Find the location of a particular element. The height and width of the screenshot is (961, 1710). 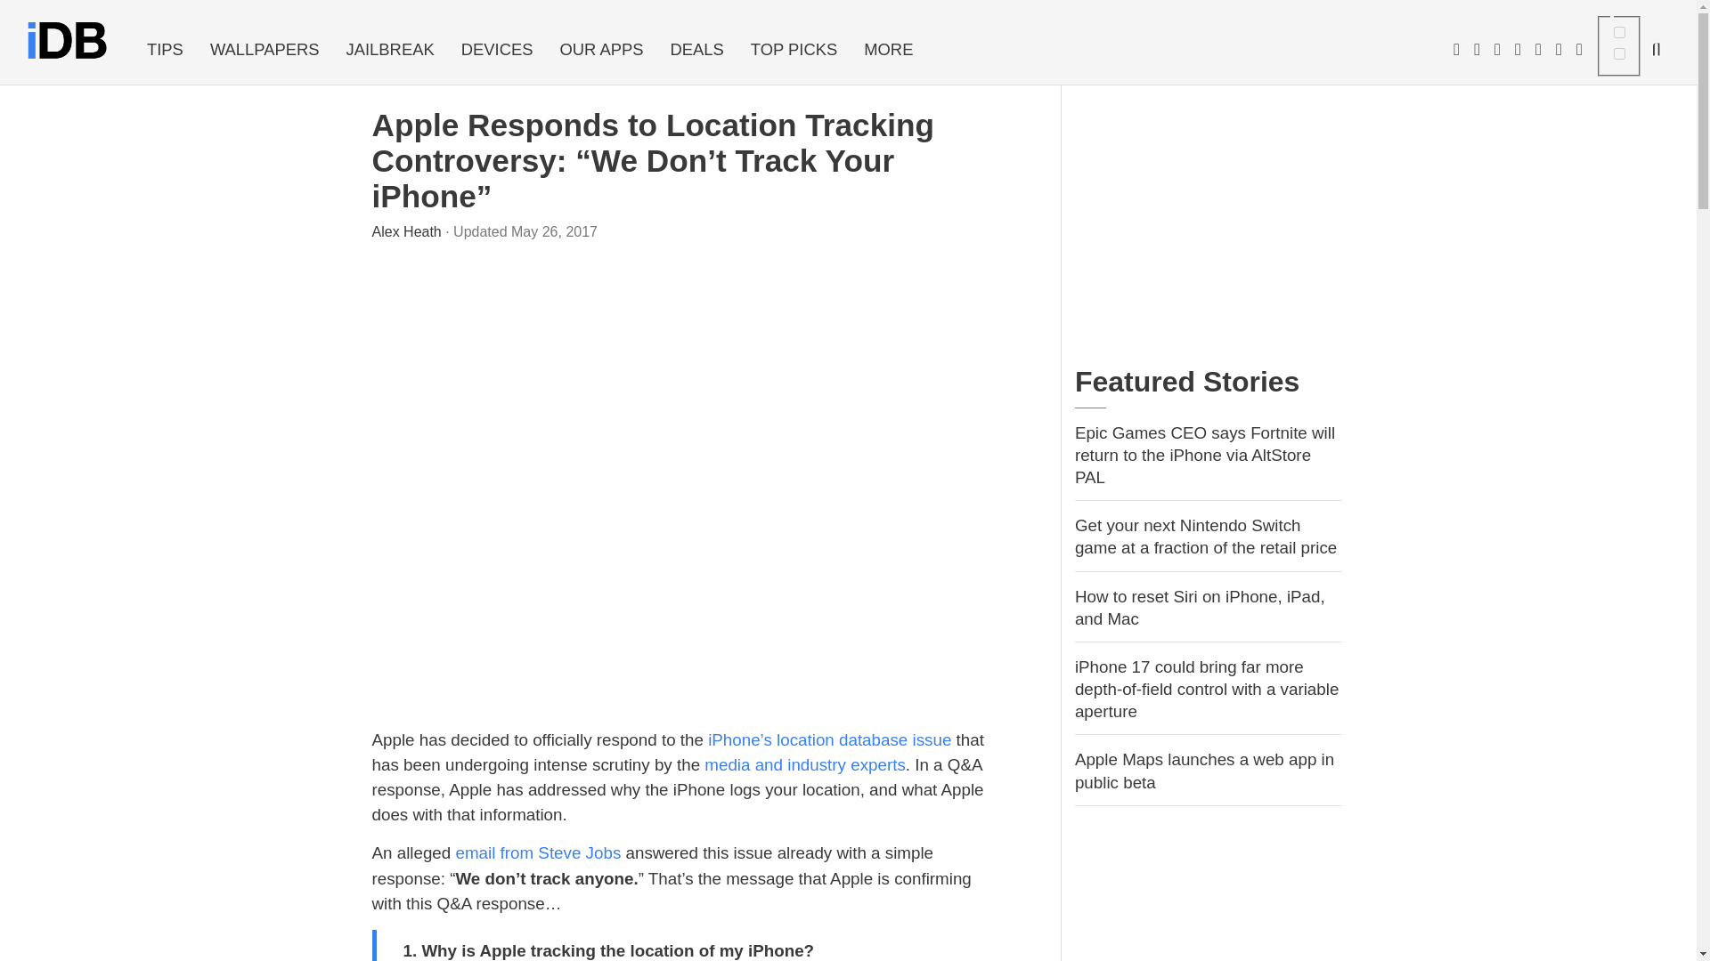

Wallpapers is located at coordinates (265, 50).